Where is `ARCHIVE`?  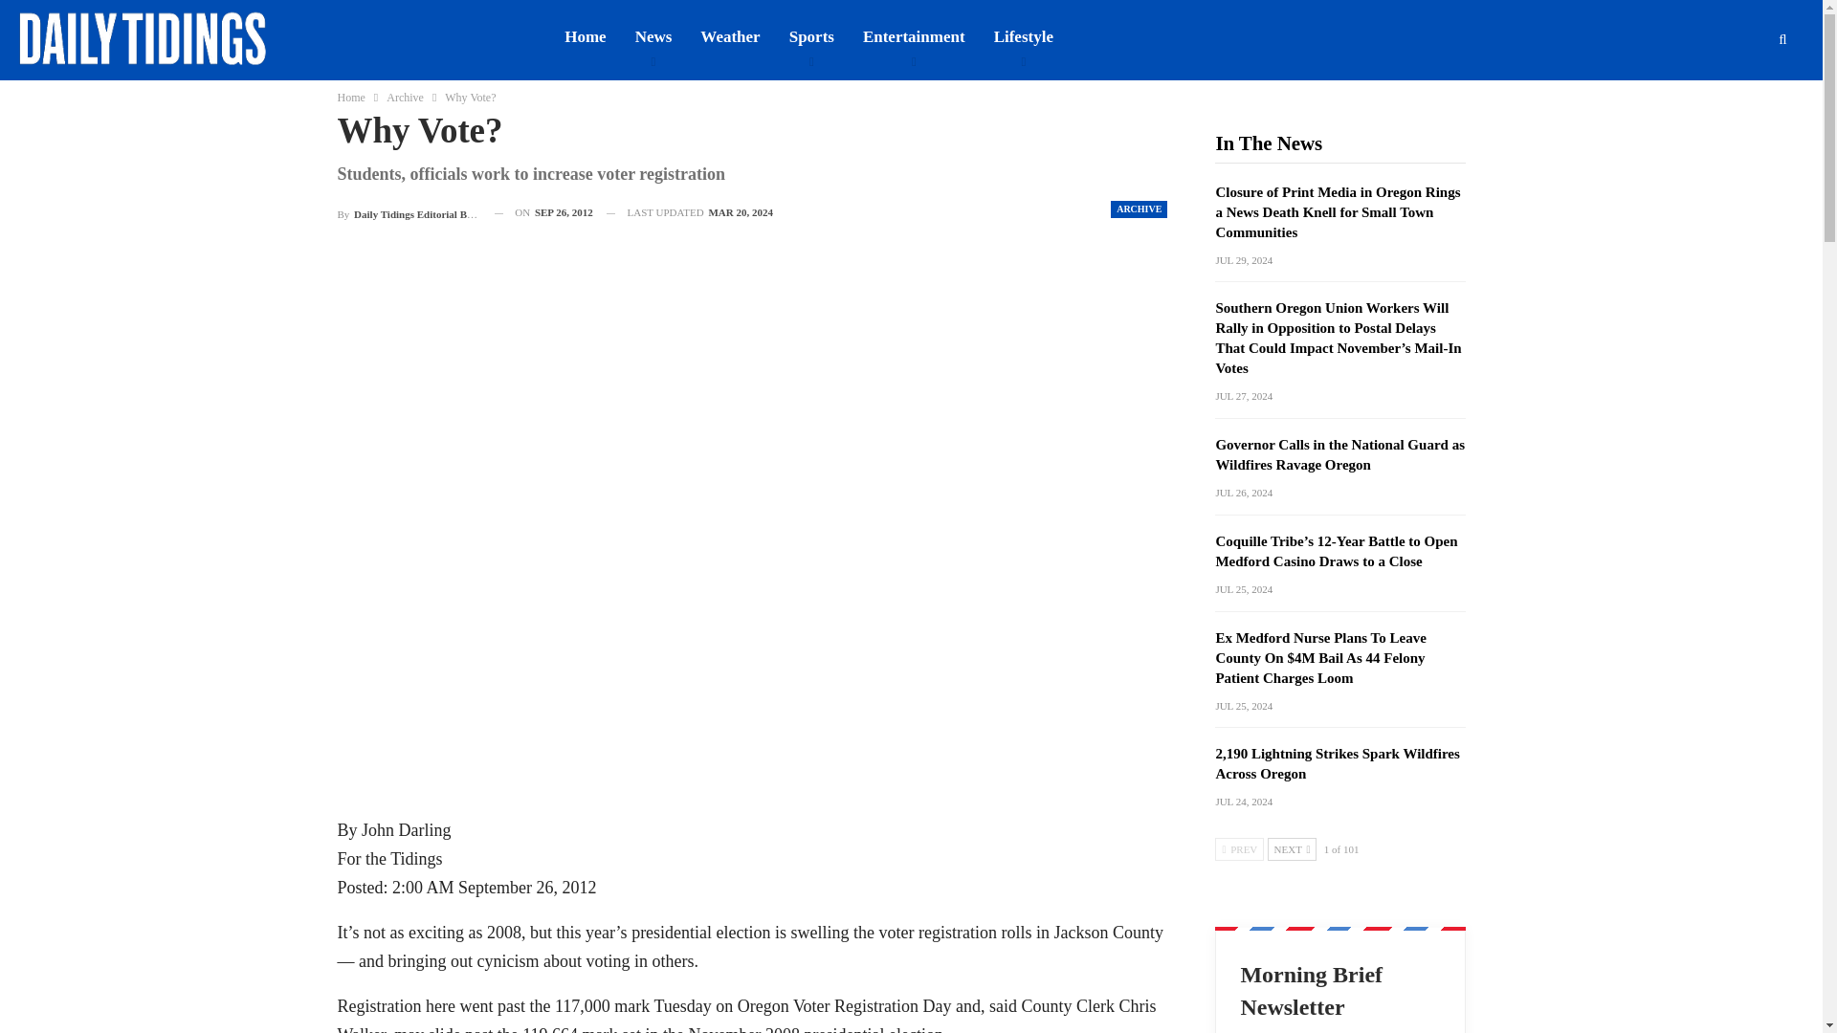
ARCHIVE is located at coordinates (1139, 209).